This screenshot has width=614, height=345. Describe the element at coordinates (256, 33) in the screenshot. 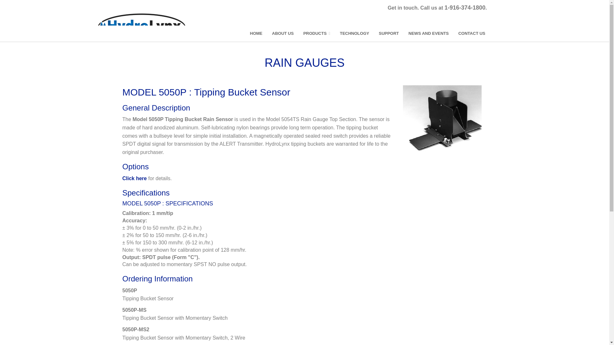

I see `HOME` at that location.